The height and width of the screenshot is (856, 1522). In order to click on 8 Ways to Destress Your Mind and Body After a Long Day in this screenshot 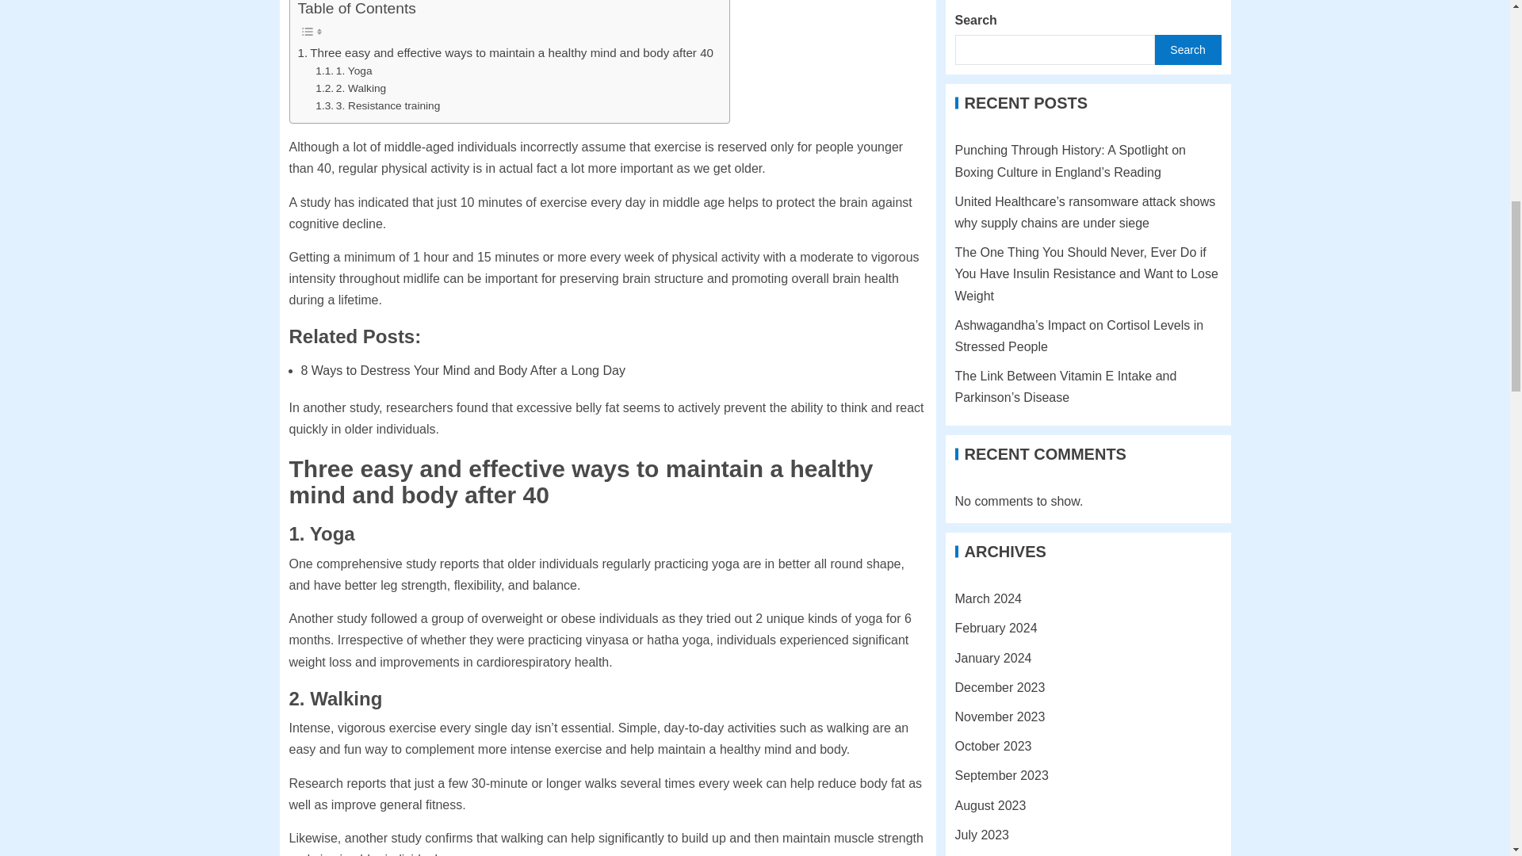, I will do `click(463, 371)`.